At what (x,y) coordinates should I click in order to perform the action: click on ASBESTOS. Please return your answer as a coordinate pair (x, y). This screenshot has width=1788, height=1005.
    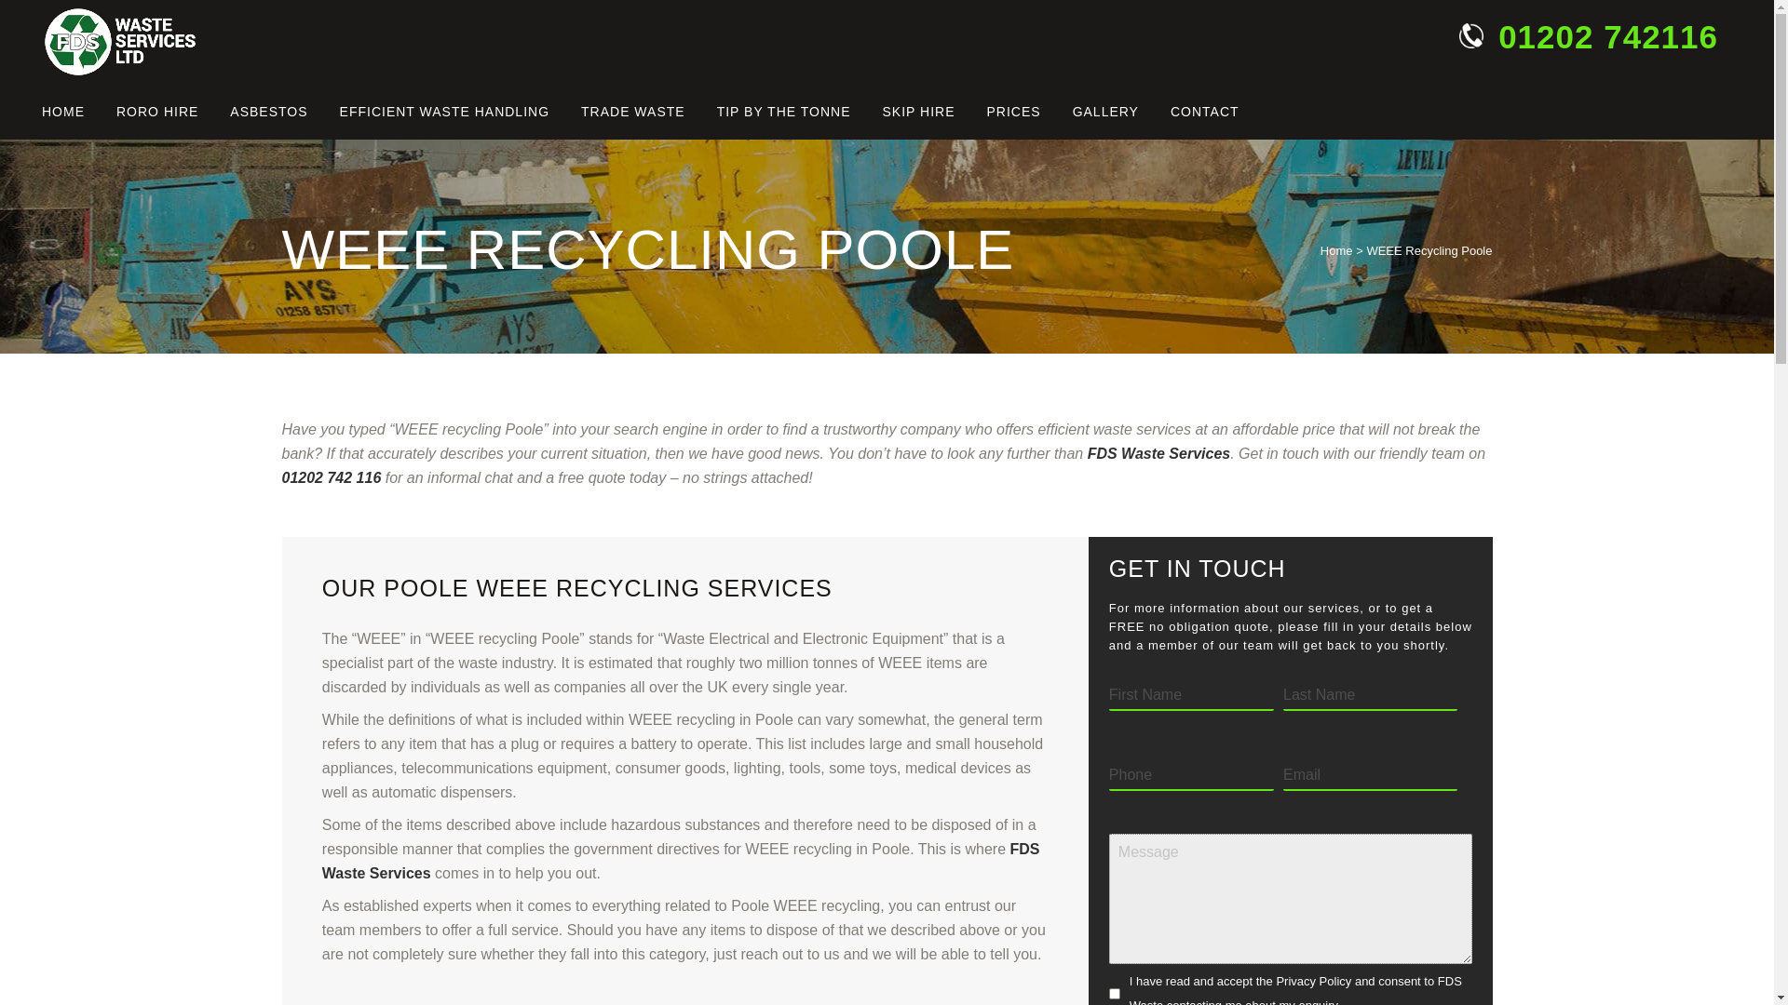
    Looking at the image, I should click on (268, 112).